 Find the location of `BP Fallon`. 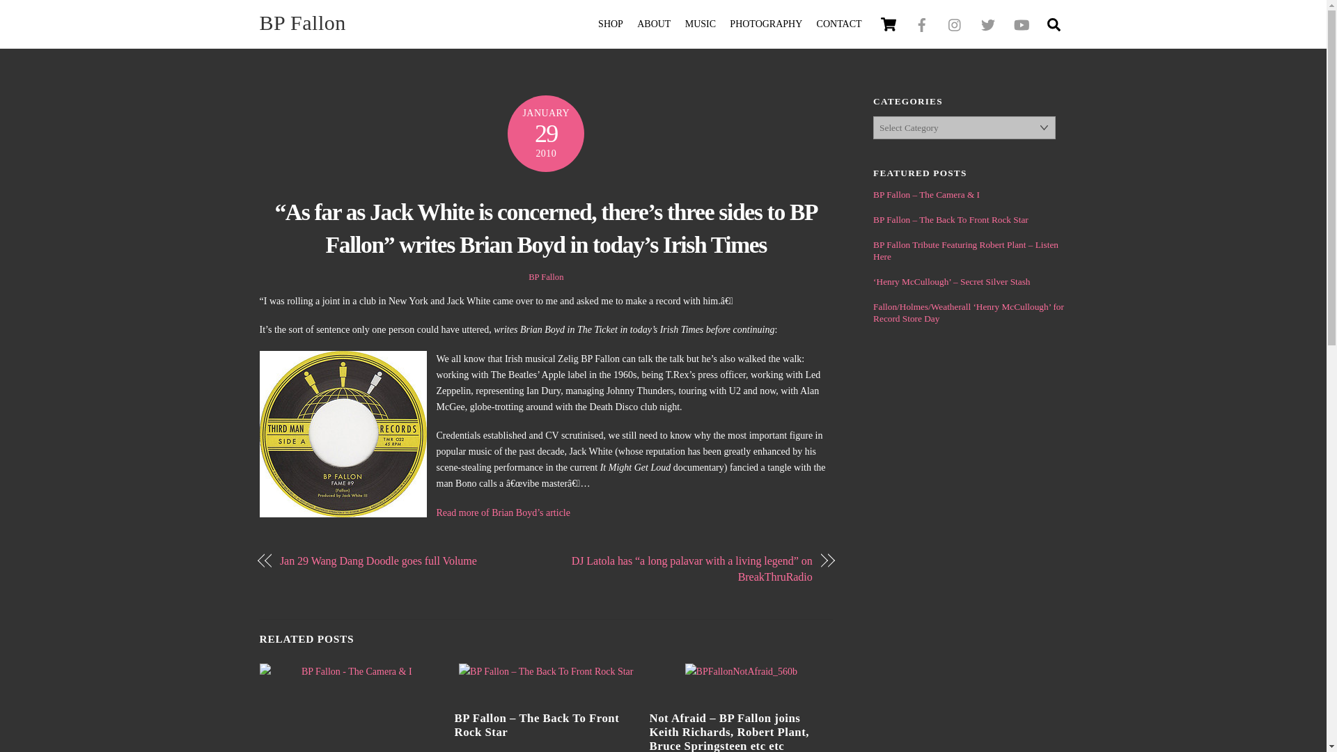

BP Fallon is located at coordinates (838, 24).